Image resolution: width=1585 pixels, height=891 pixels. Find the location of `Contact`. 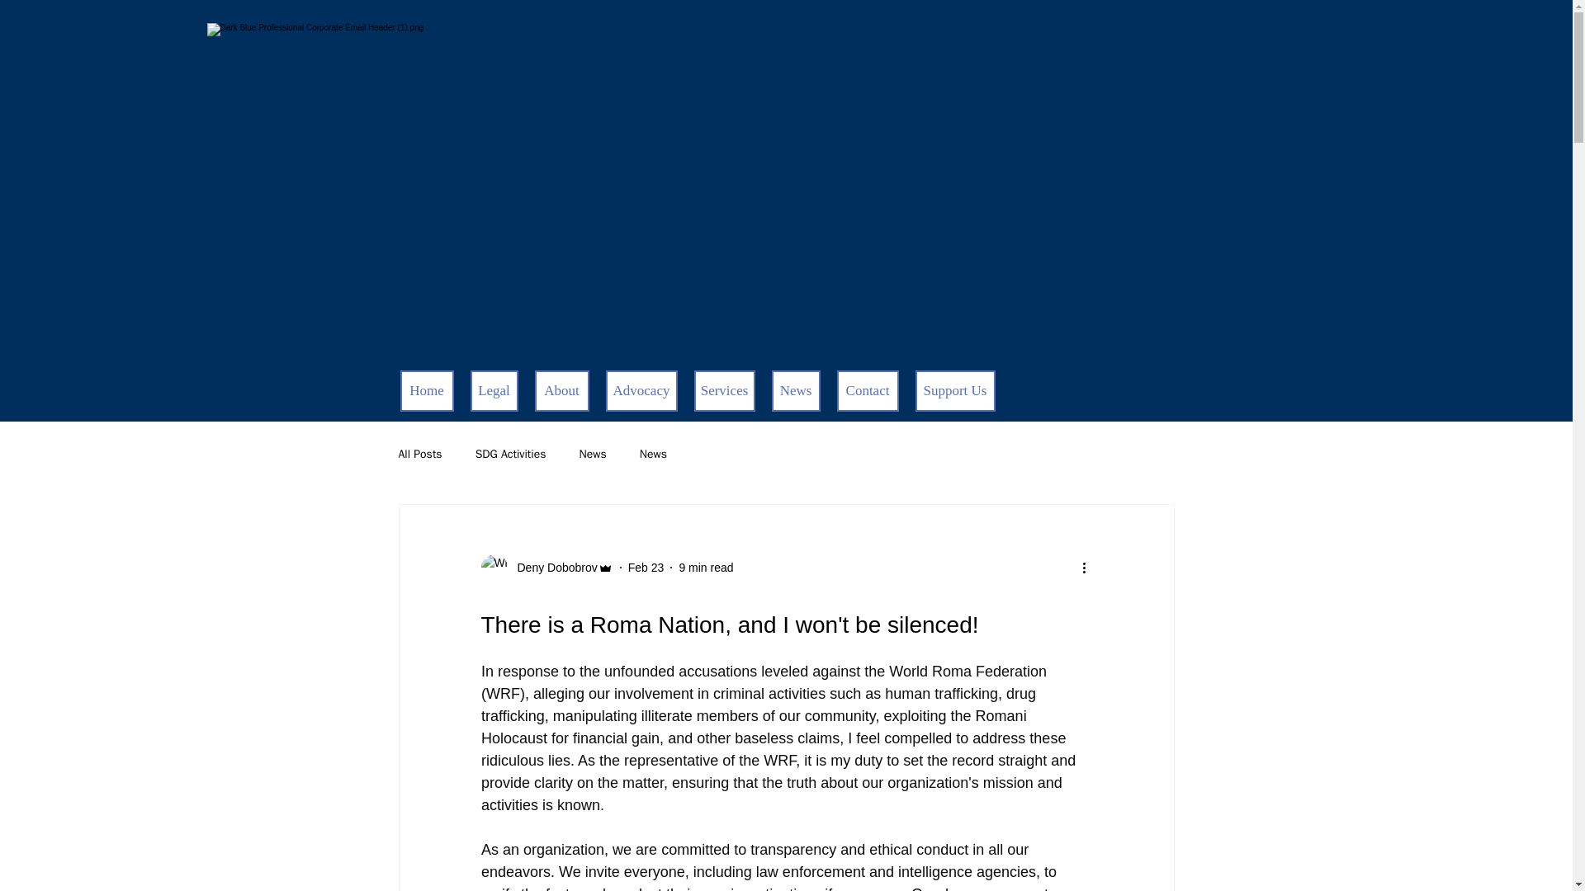

Contact is located at coordinates (867, 391).